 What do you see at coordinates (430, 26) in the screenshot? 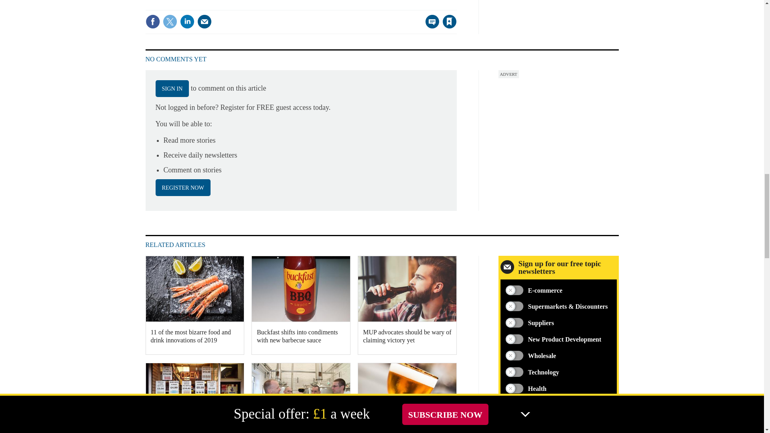
I see `No comments` at bounding box center [430, 26].